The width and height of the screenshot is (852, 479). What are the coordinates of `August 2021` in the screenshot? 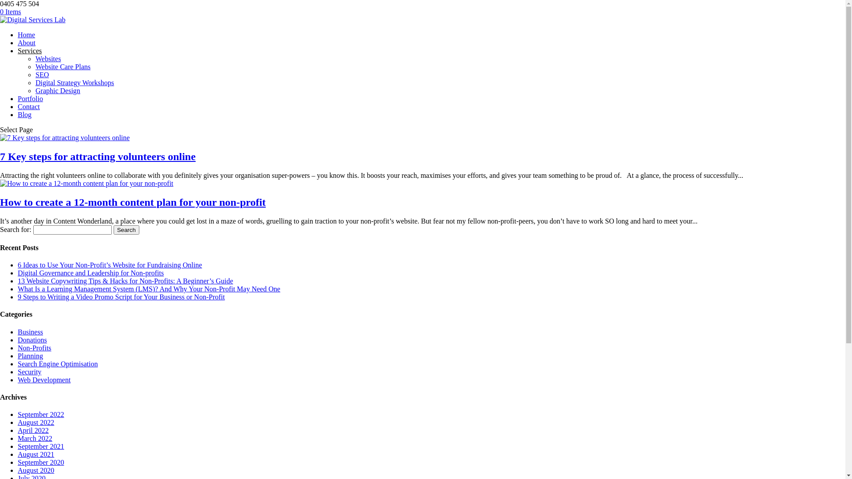 It's located at (36, 454).